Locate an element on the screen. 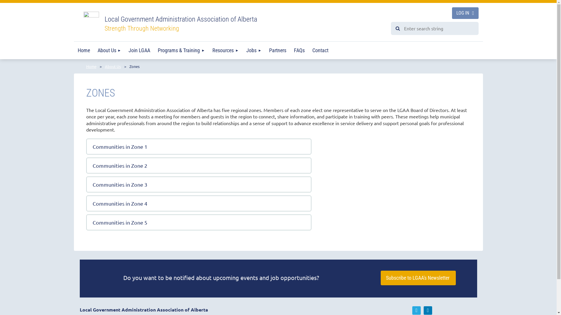 The width and height of the screenshot is (561, 315). About Us is located at coordinates (109, 50).